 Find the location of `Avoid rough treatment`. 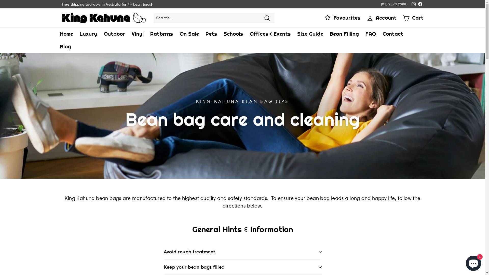

Avoid rough treatment is located at coordinates (242, 252).